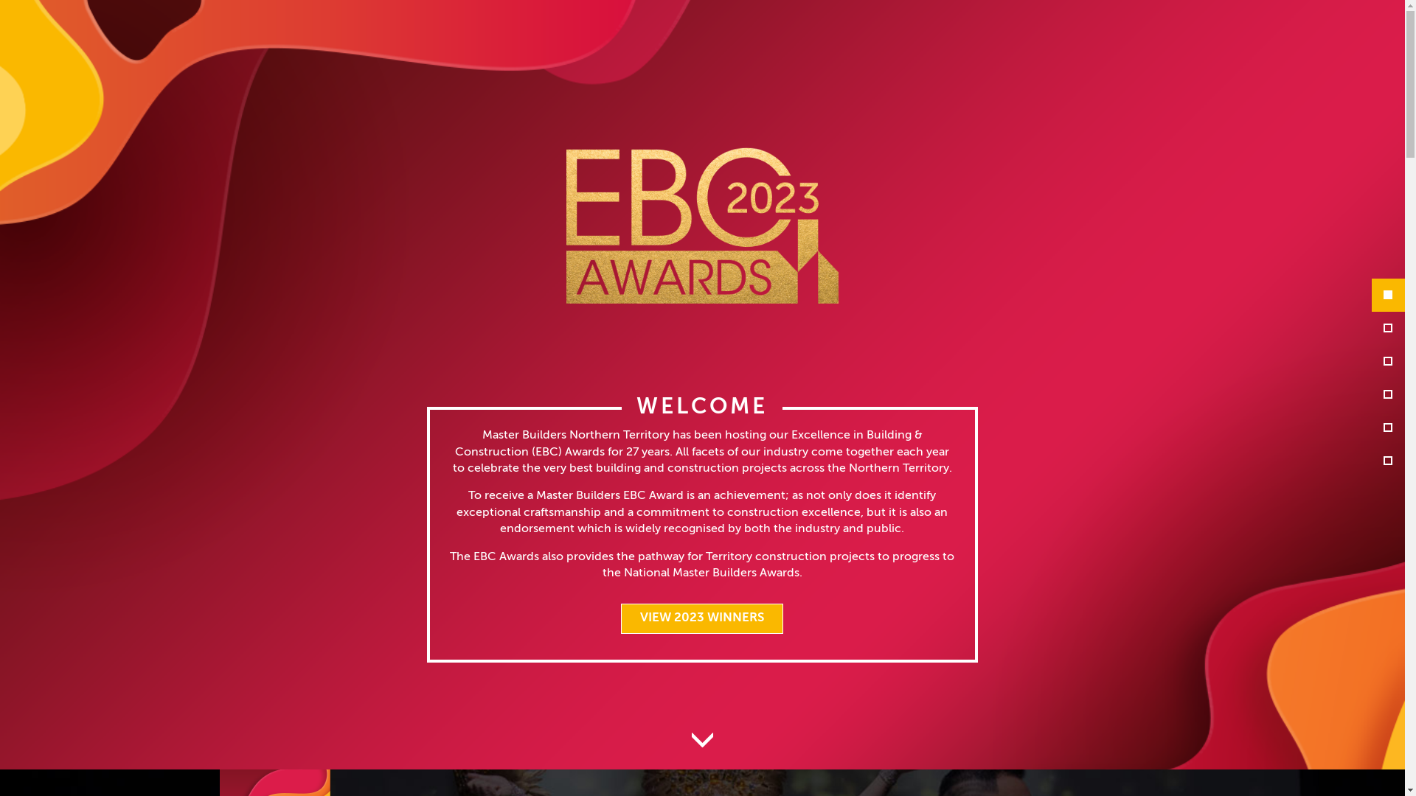 The height and width of the screenshot is (796, 1416). What do you see at coordinates (702, 618) in the screenshot?
I see `VIEW 2023 WINNERS` at bounding box center [702, 618].